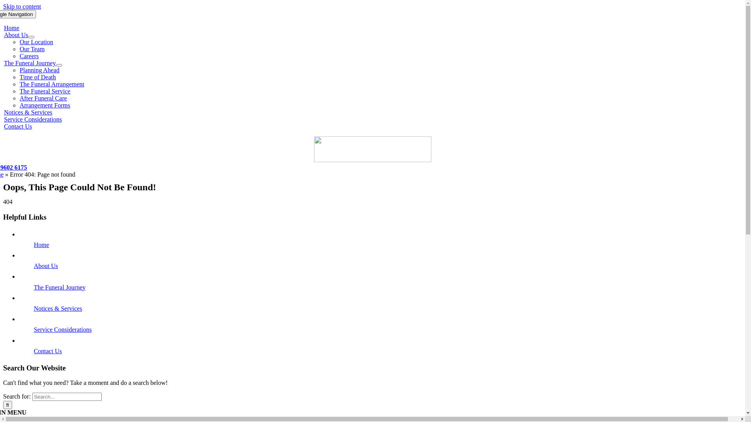  Describe the element at coordinates (59, 288) in the screenshot. I see `The Funeral Journey` at that location.